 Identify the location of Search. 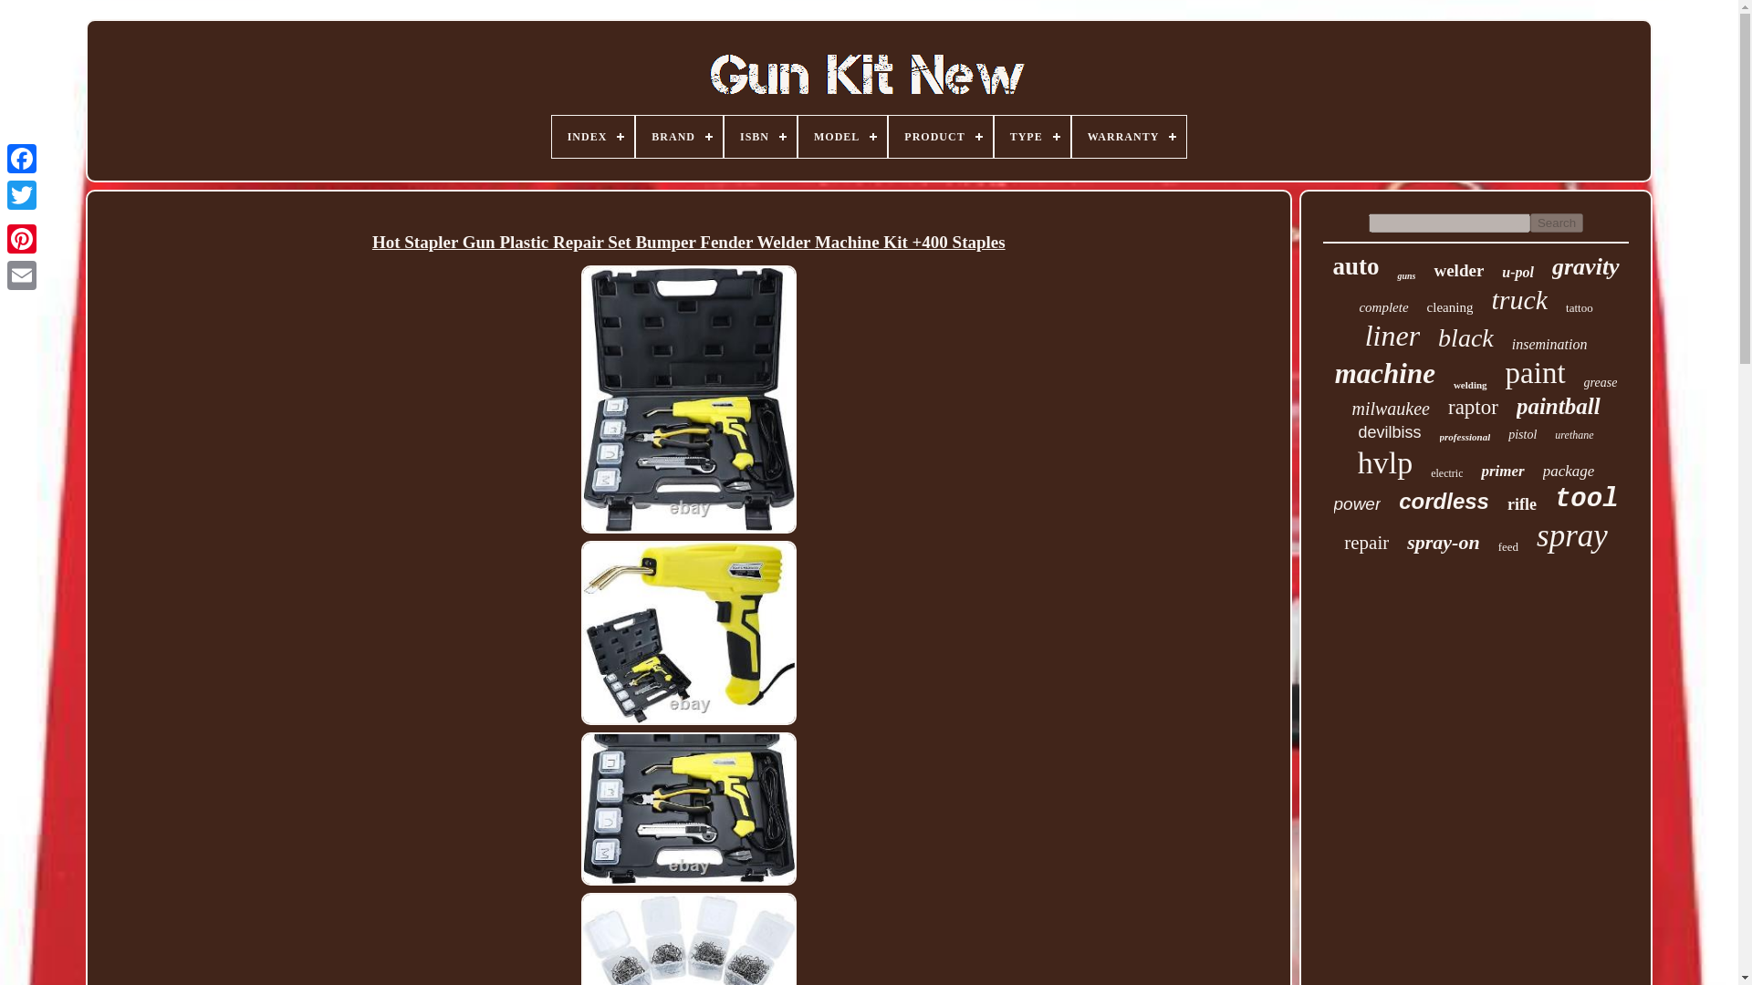
(1557, 223).